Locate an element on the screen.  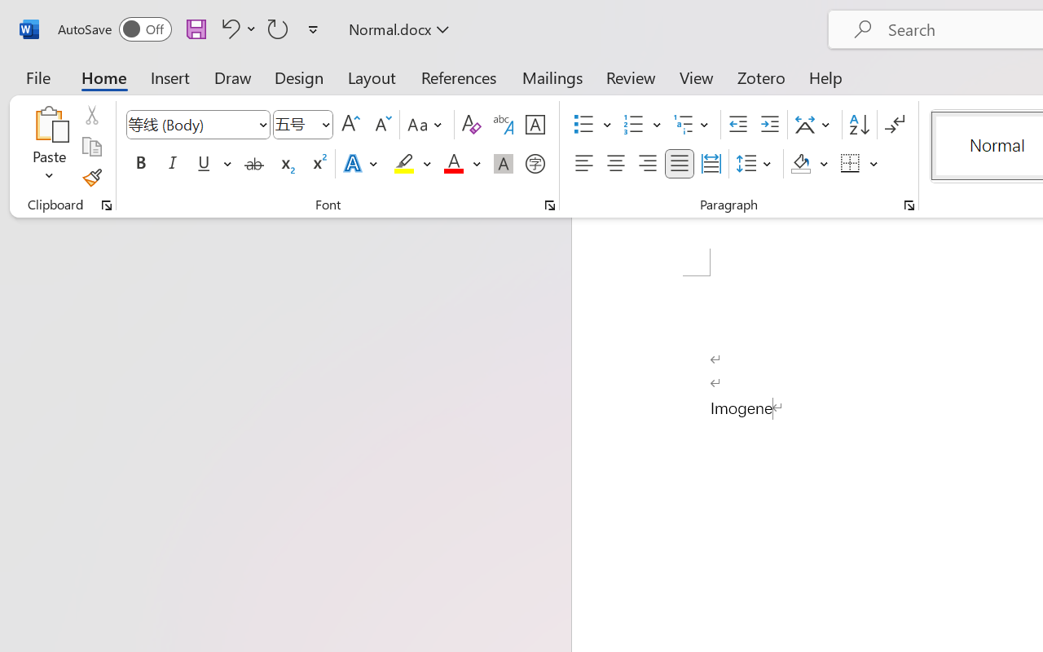
Copy is located at coordinates (91, 147).